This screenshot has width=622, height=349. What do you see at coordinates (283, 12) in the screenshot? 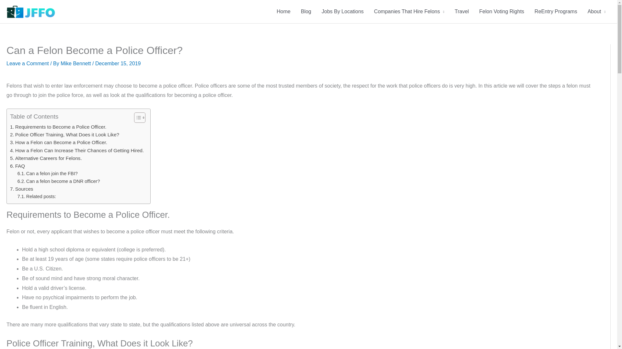
I see `Home` at bounding box center [283, 12].